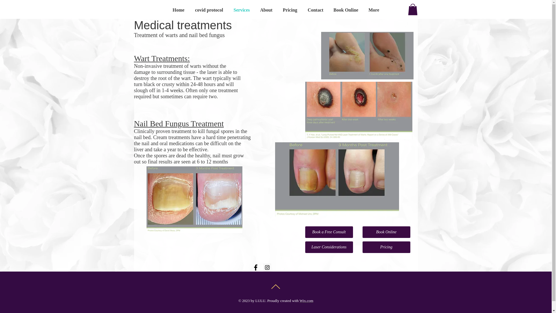  What do you see at coordinates (241, 10) in the screenshot?
I see `Services` at bounding box center [241, 10].